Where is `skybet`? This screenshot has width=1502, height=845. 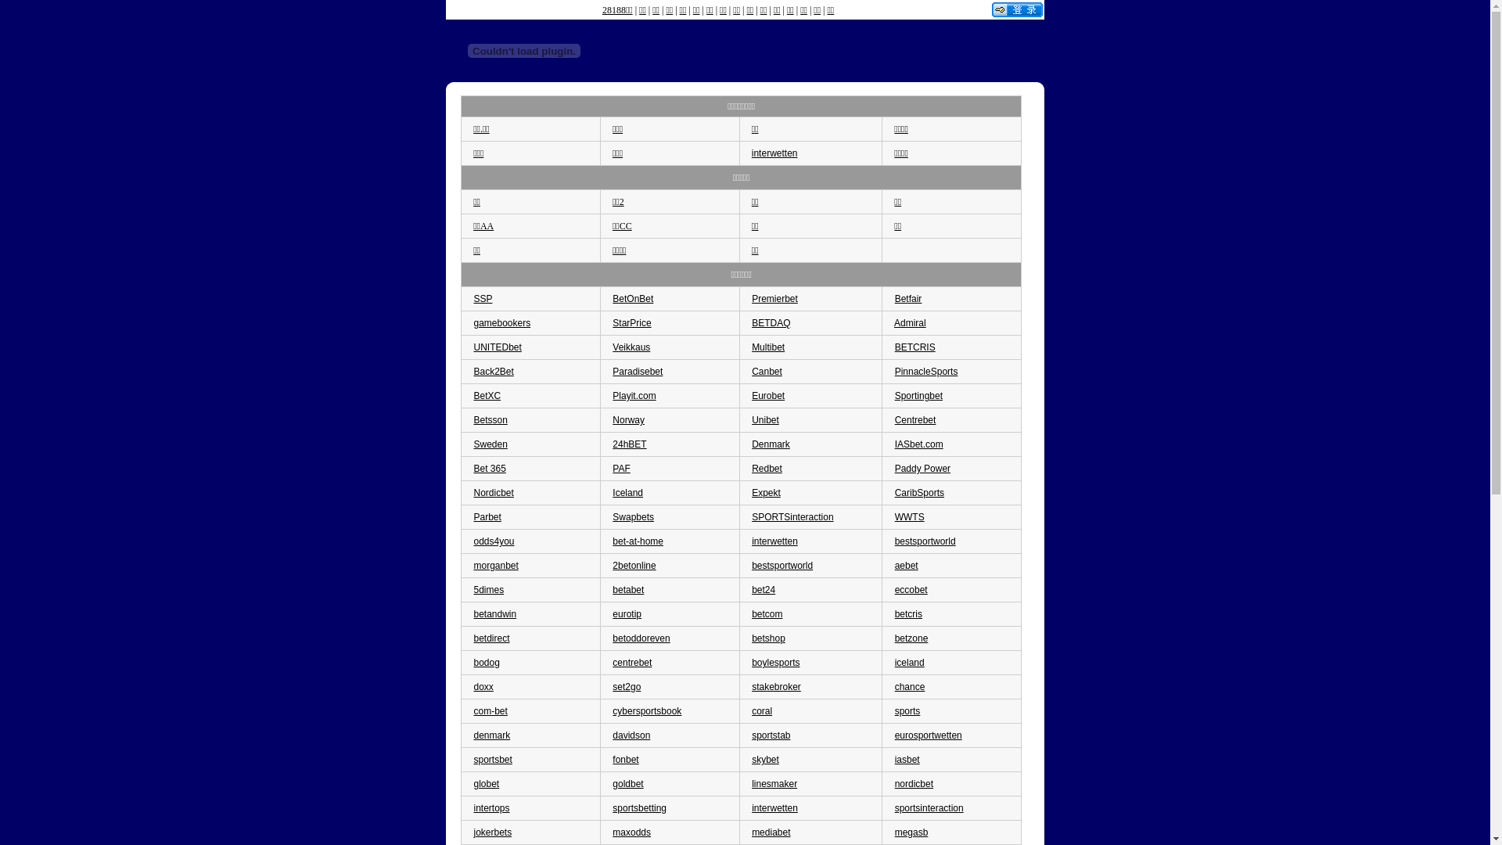 skybet is located at coordinates (765, 760).